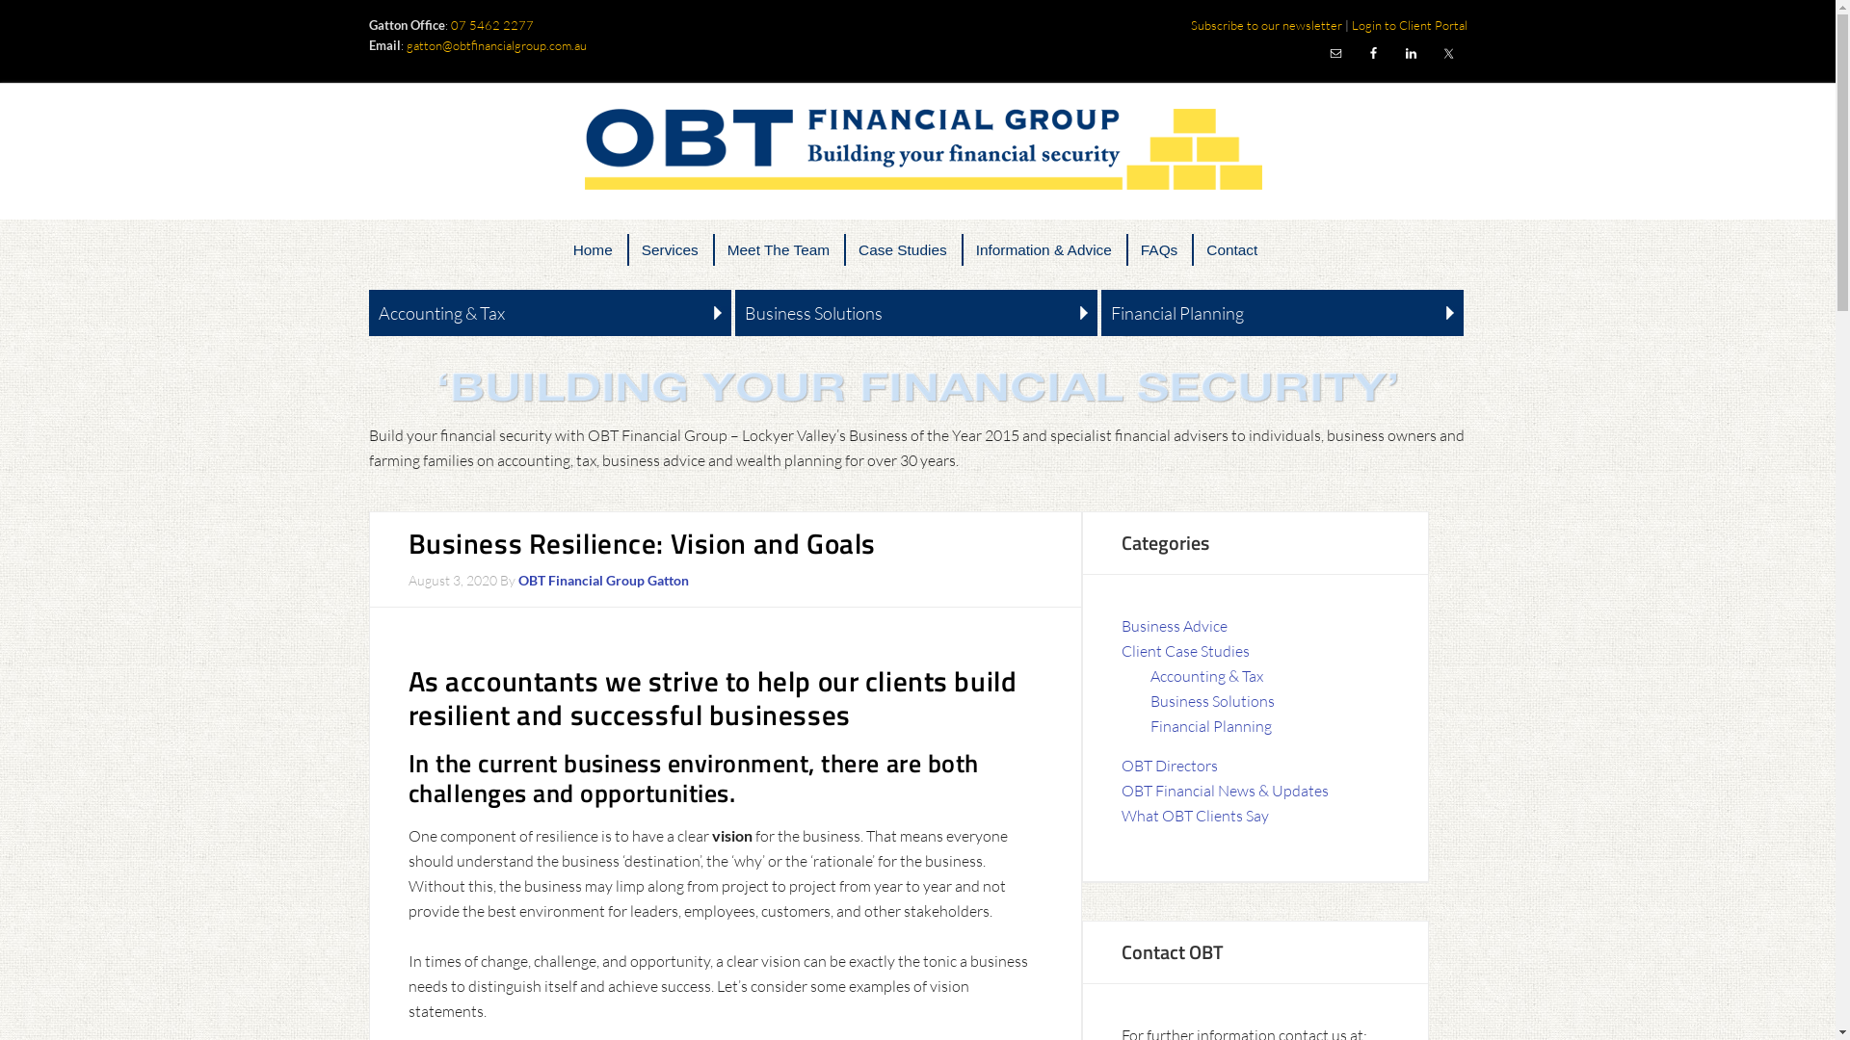 This screenshot has height=1040, width=1850. I want to click on Subscribe to our newsletter, so click(1266, 25).